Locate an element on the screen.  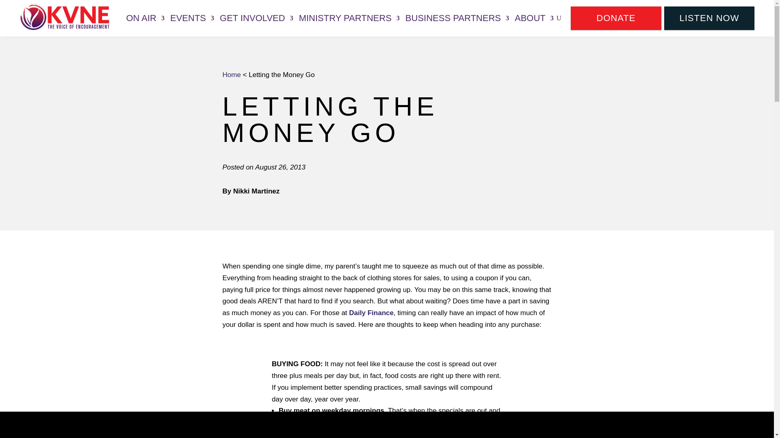
ABOUT is located at coordinates (534, 18).